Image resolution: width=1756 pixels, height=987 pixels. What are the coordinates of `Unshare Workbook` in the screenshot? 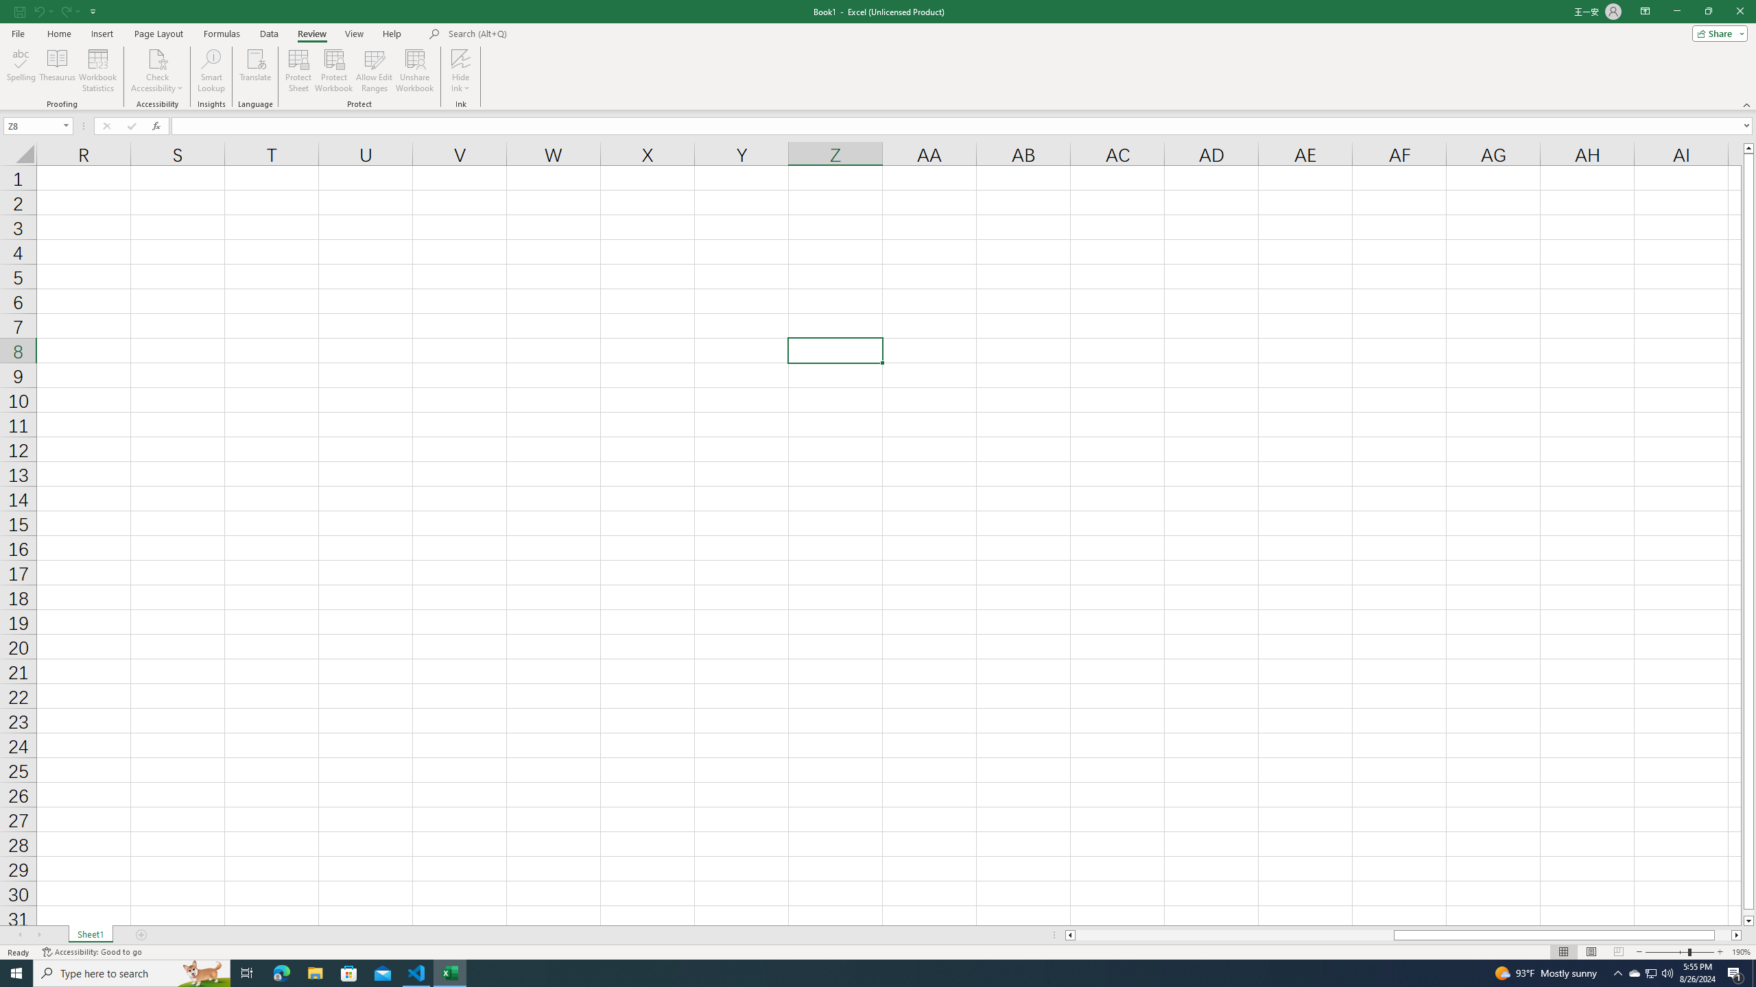 It's located at (415, 71).